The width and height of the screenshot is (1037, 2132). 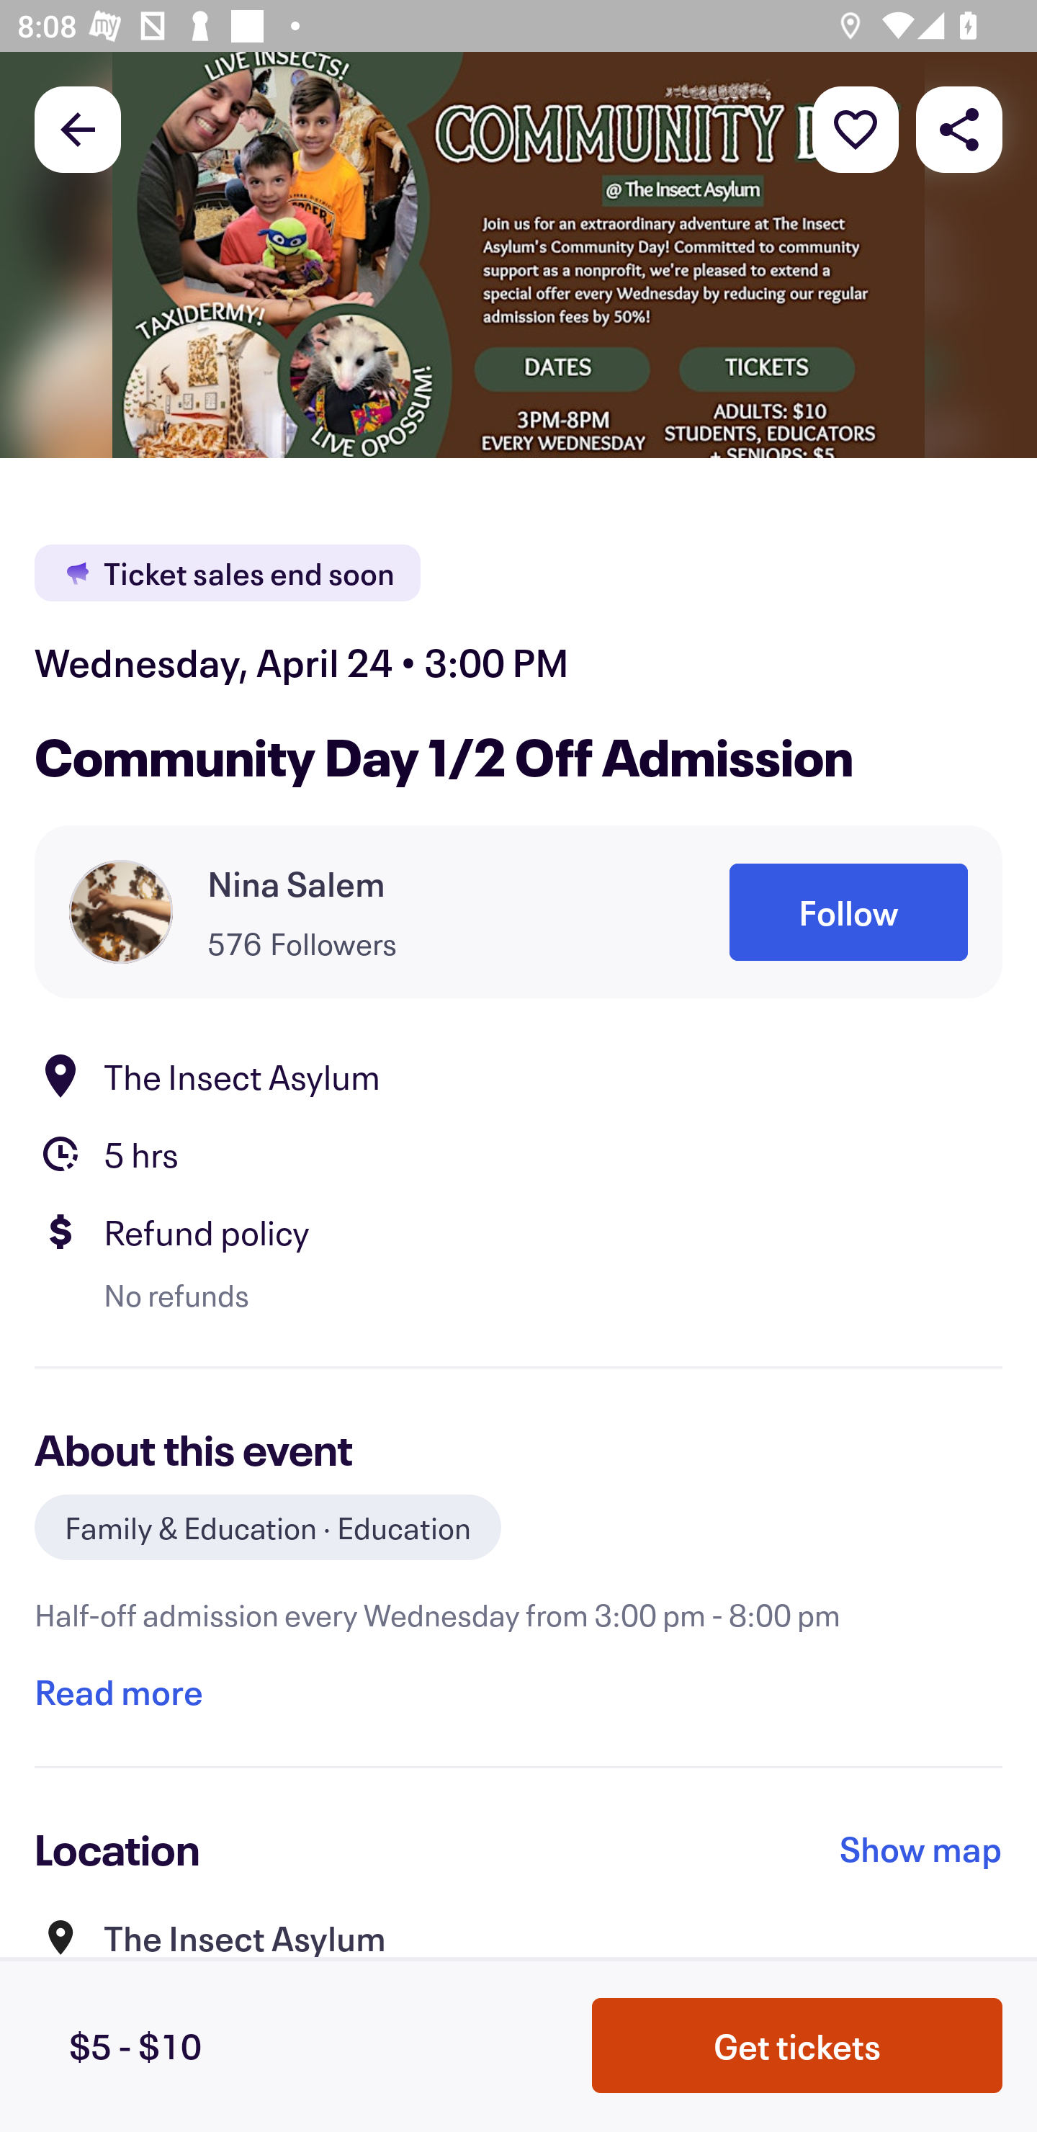 I want to click on Nina Salem, so click(x=297, y=883).